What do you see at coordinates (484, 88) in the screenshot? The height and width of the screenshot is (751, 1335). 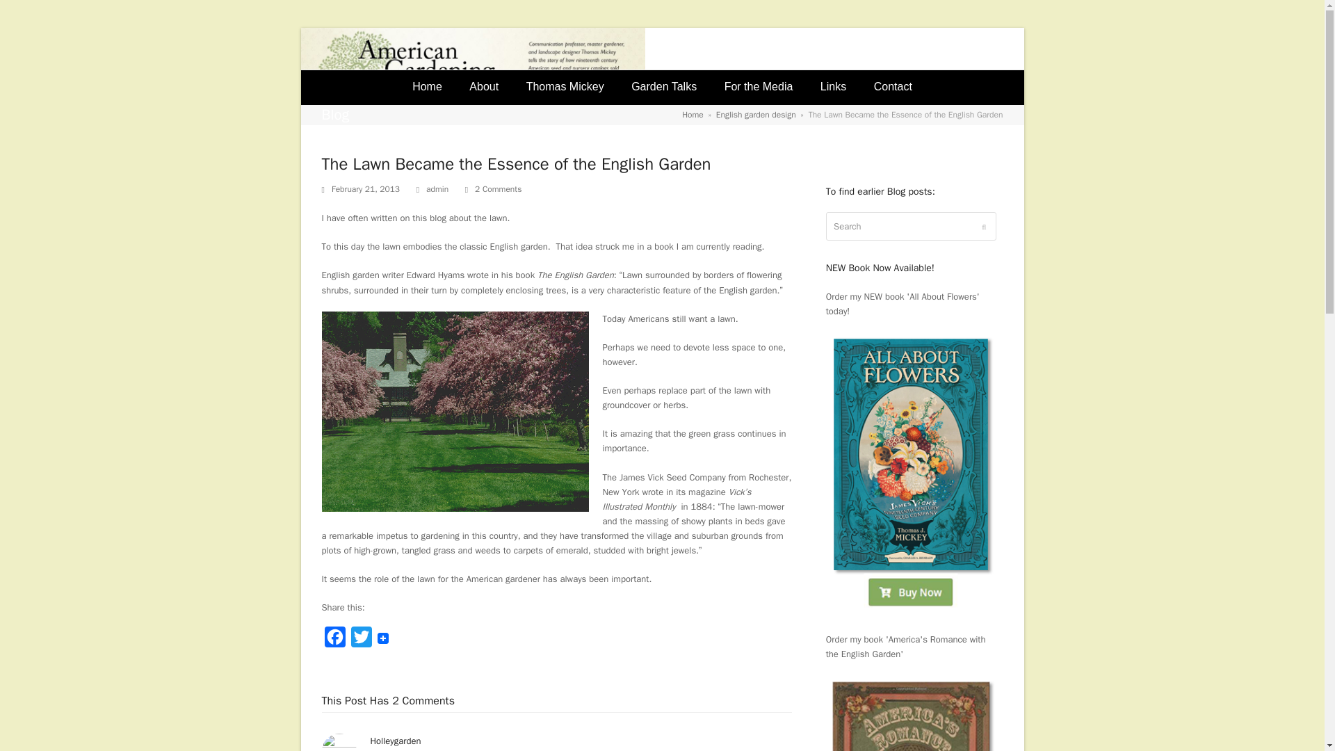 I see `About` at bounding box center [484, 88].